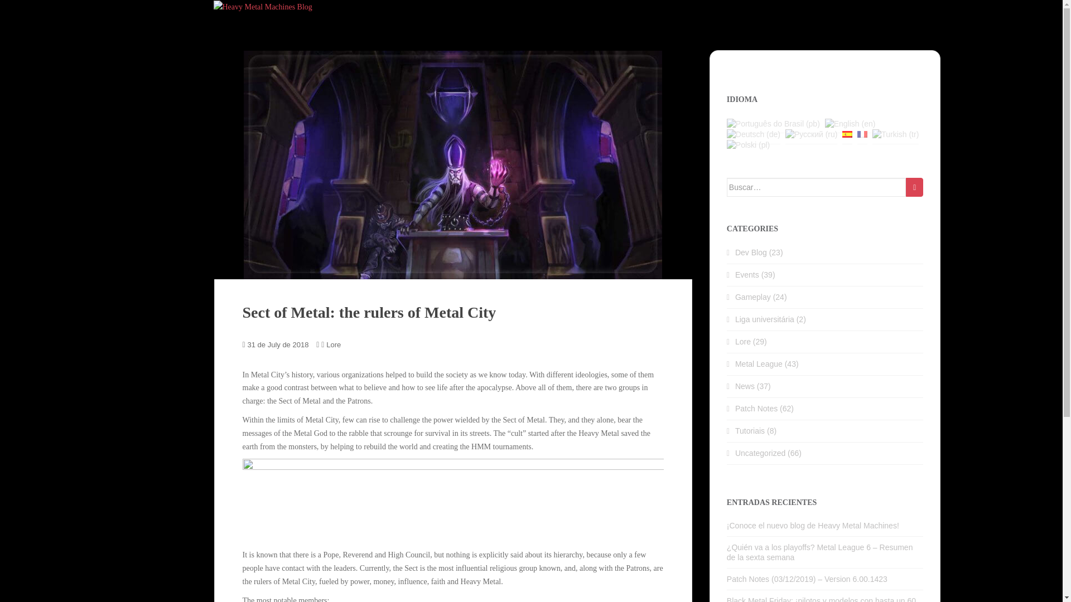  Describe the element at coordinates (751, 252) in the screenshot. I see `Dev Blog` at that location.